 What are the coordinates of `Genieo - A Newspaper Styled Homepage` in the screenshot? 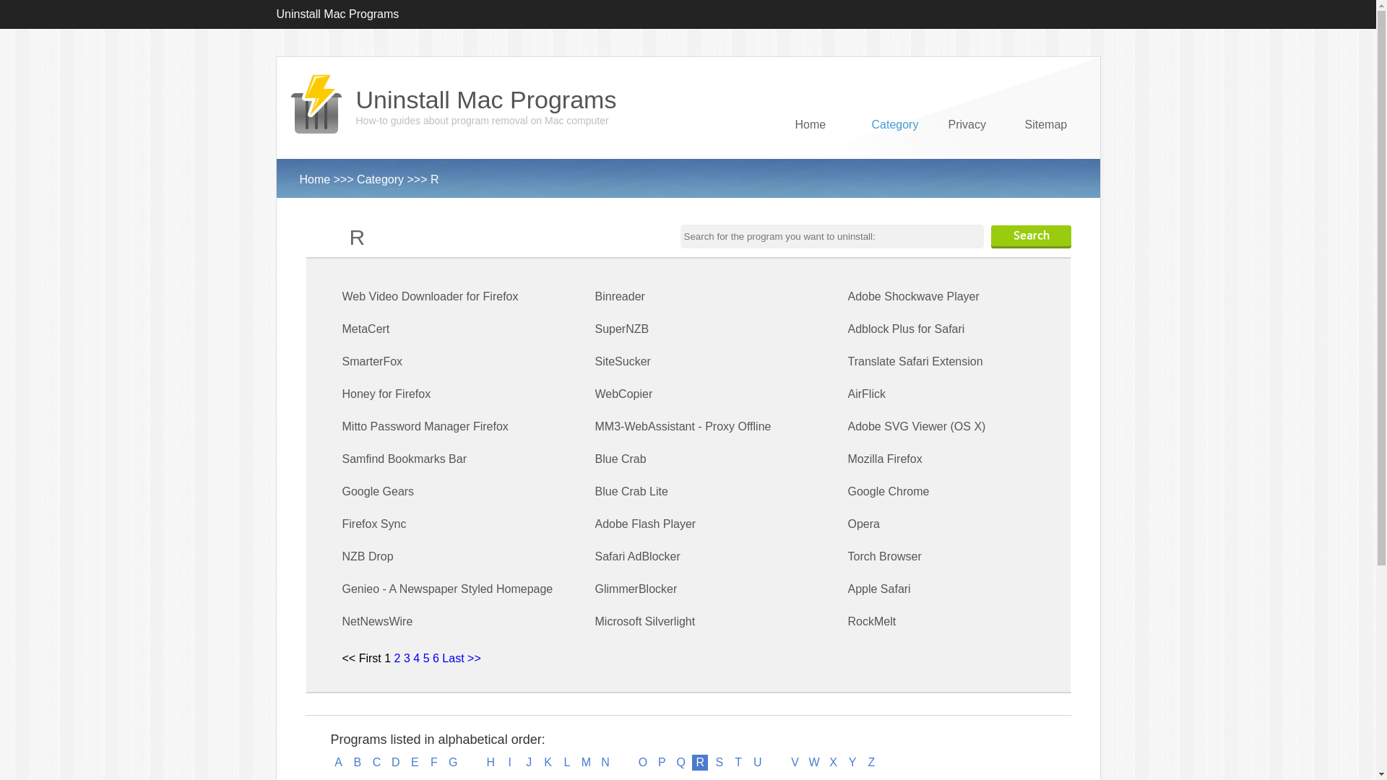 It's located at (448, 589).